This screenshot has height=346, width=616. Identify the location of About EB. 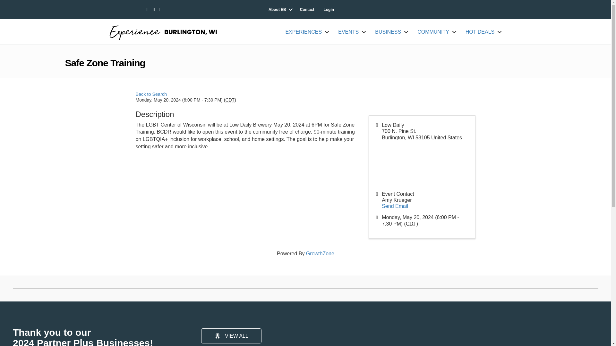
(279, 9).